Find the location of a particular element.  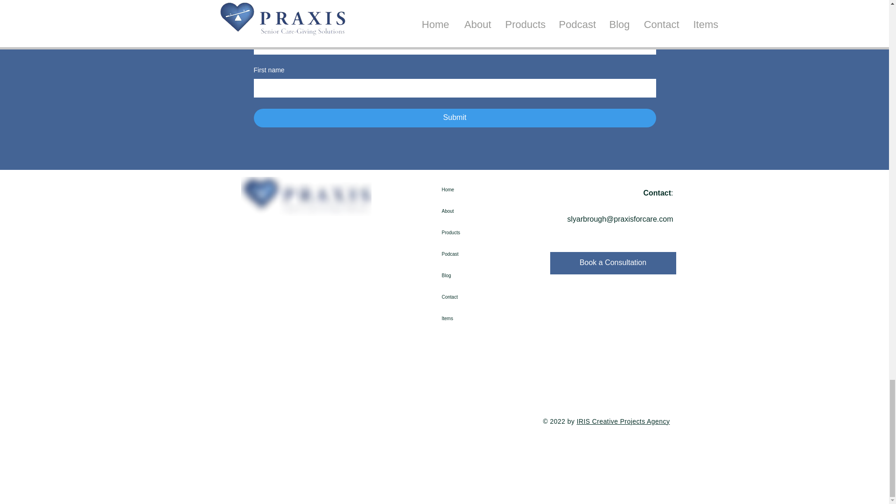

Home is located at coordinates (458, 189).